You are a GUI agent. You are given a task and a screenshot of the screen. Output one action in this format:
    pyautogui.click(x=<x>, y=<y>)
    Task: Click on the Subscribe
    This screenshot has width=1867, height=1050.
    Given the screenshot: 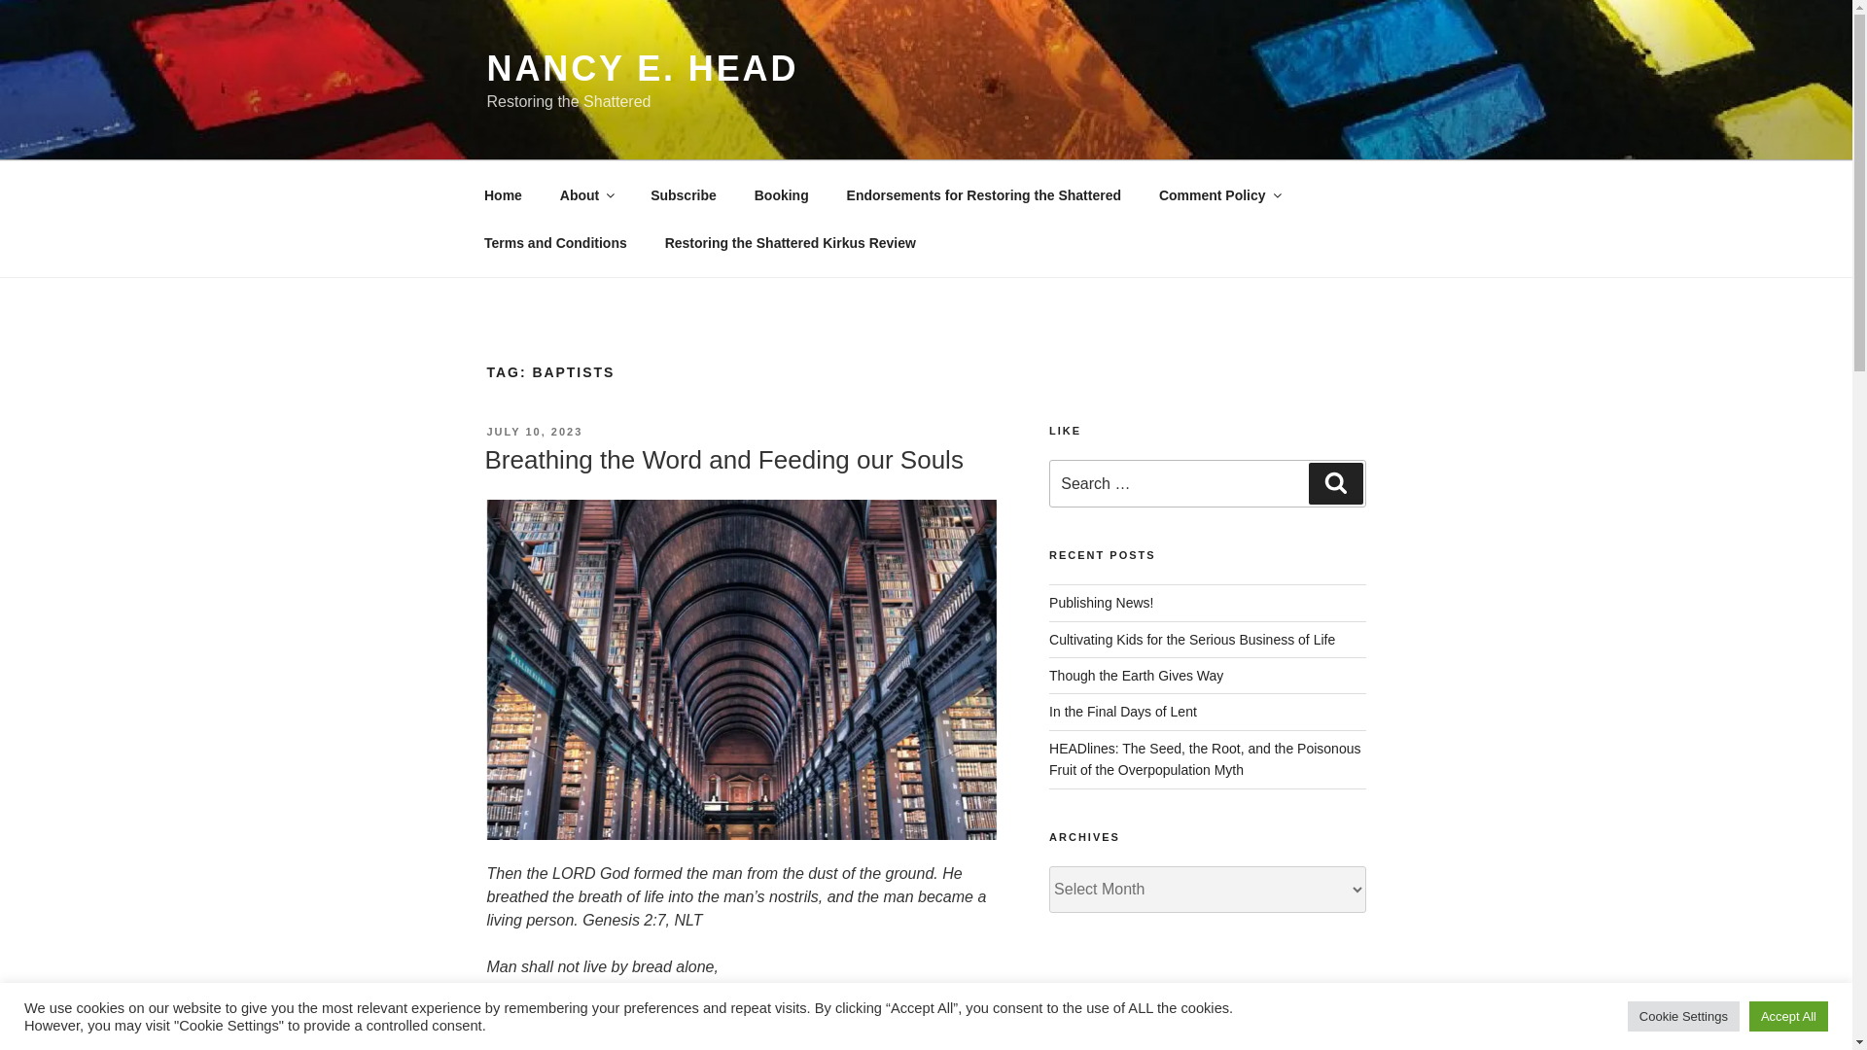 What is the action you would take?
    pyautogui.click(x=684, y=194)
    